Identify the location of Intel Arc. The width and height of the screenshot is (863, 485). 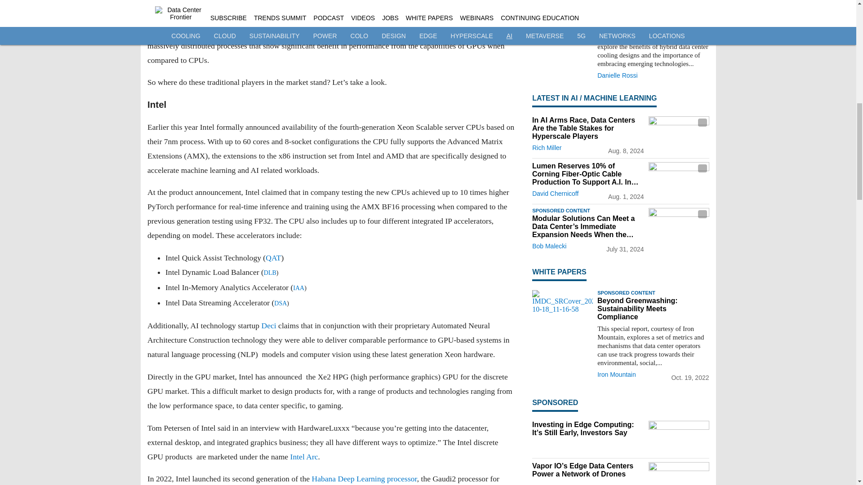
(304, 456).